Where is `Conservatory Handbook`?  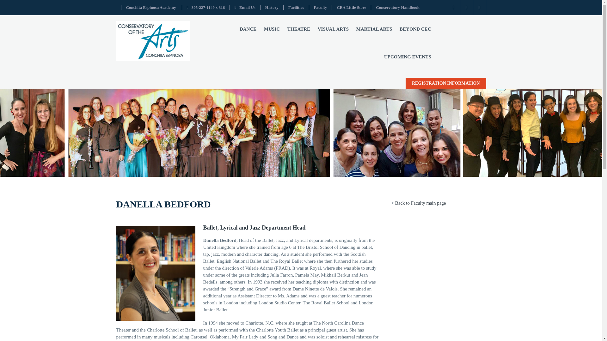
Conservatory Handbook is located at coordinates (397, 8).